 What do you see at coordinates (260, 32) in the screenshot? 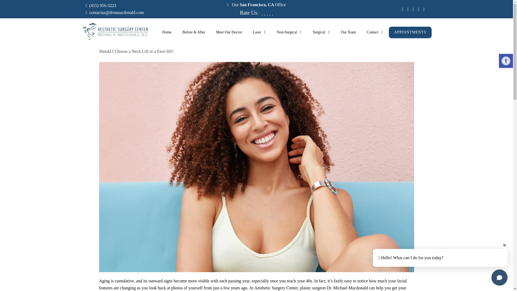
I see `Laser` at bounding box center [260, 32].